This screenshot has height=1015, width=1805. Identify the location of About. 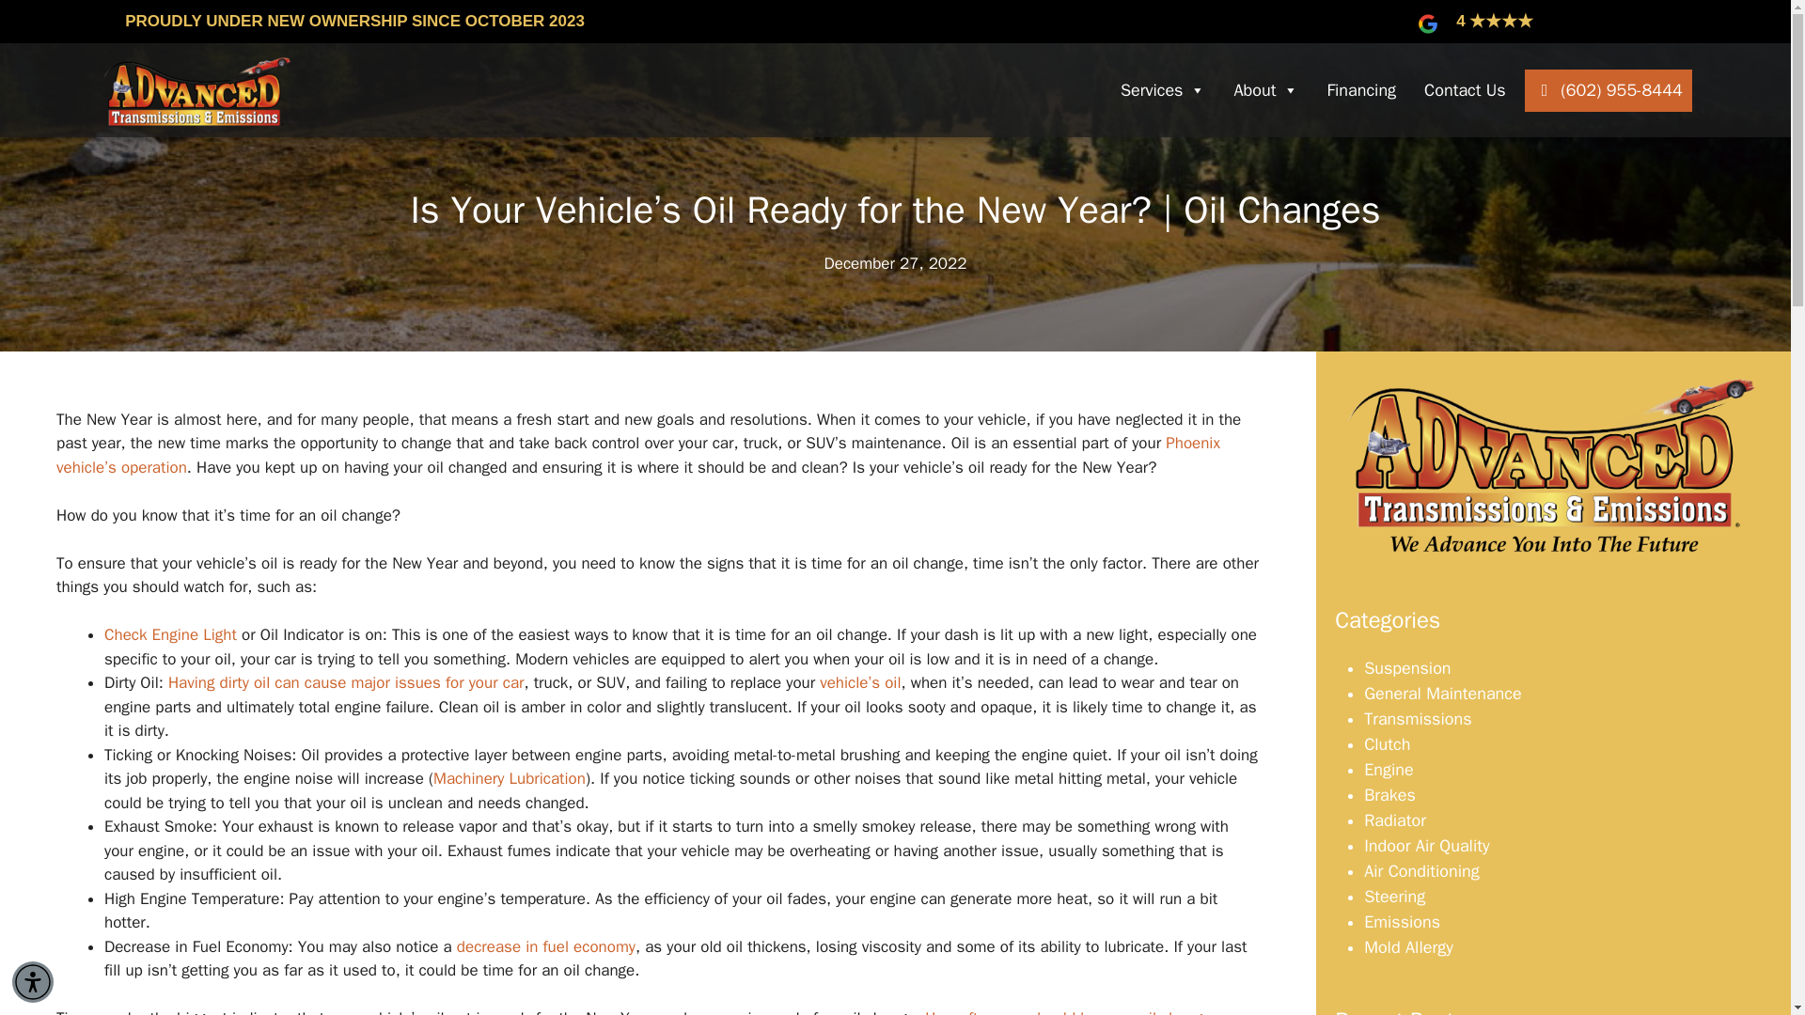
(1265, 90).